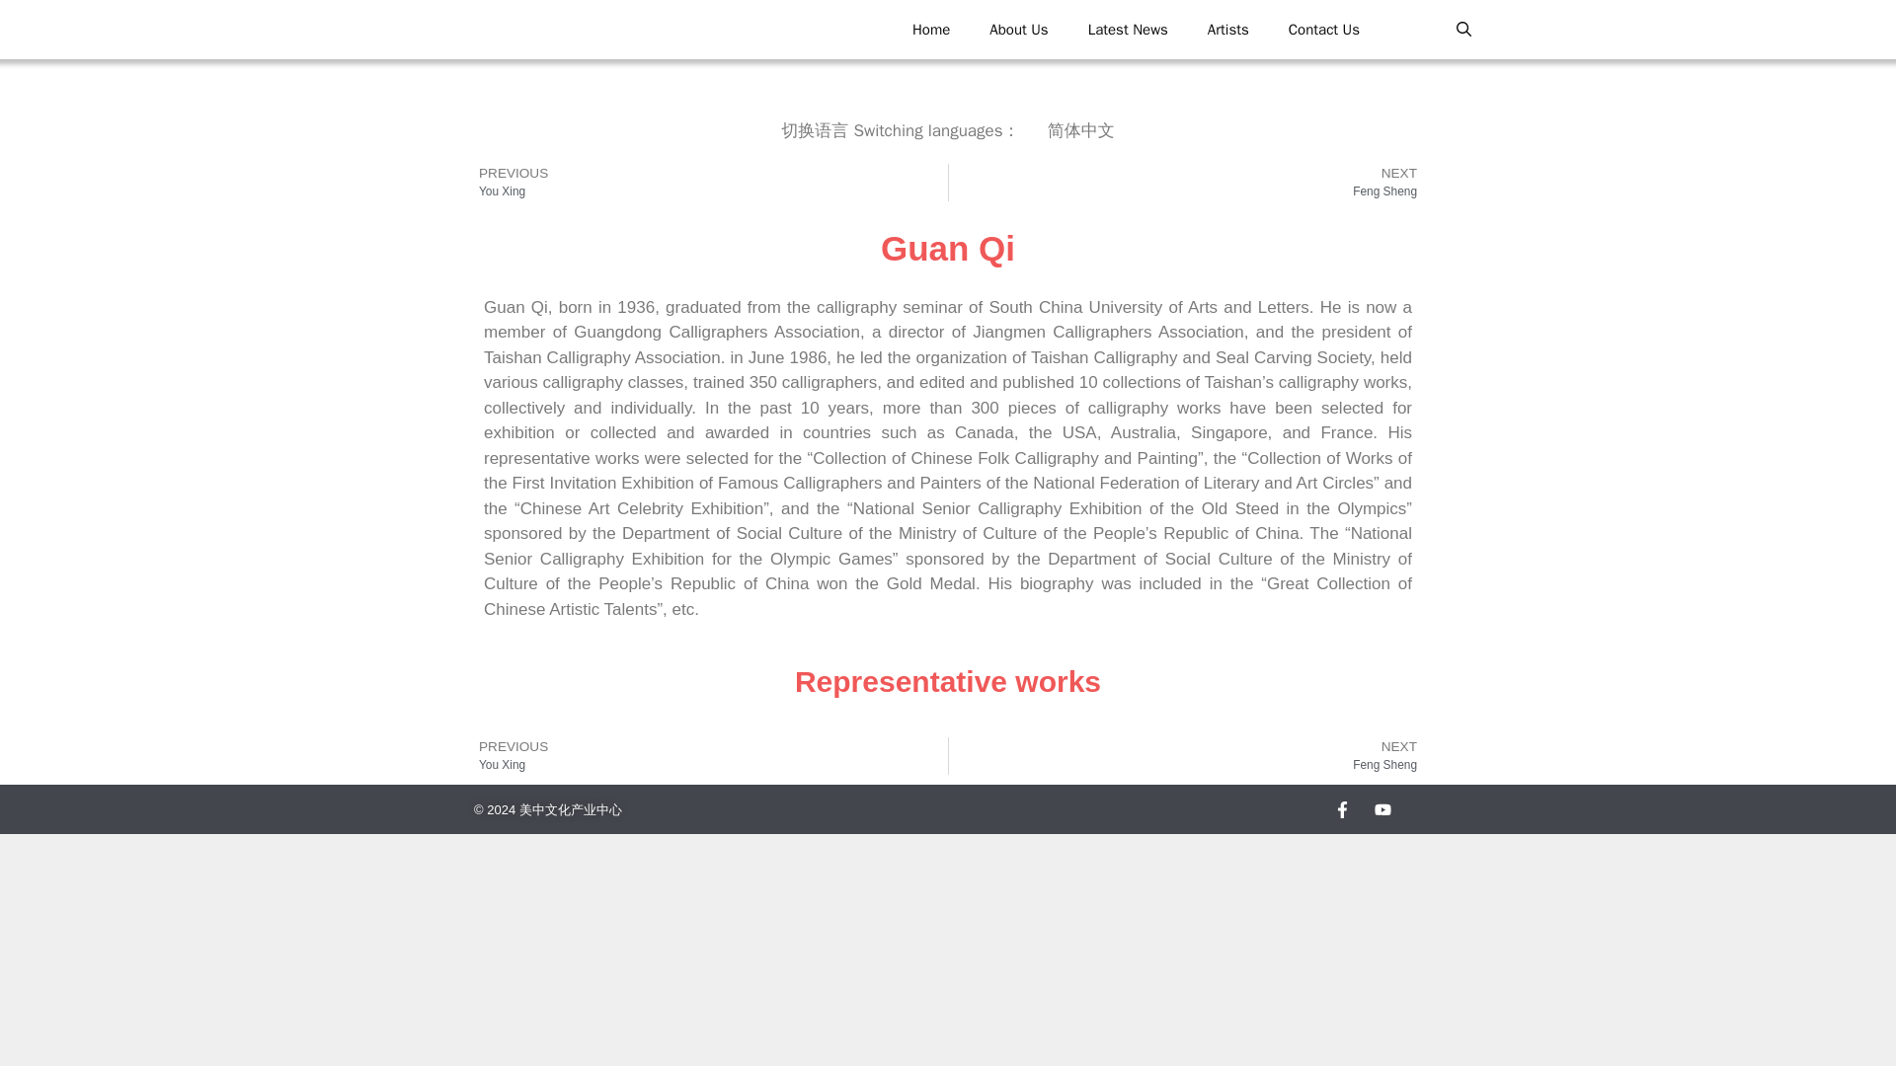 This screenshot has width=1896, height=1066. What do you see at coordinates (1189, 183) in the screenshot?
I see `Contact Us` at bounding box center [1189, 183].